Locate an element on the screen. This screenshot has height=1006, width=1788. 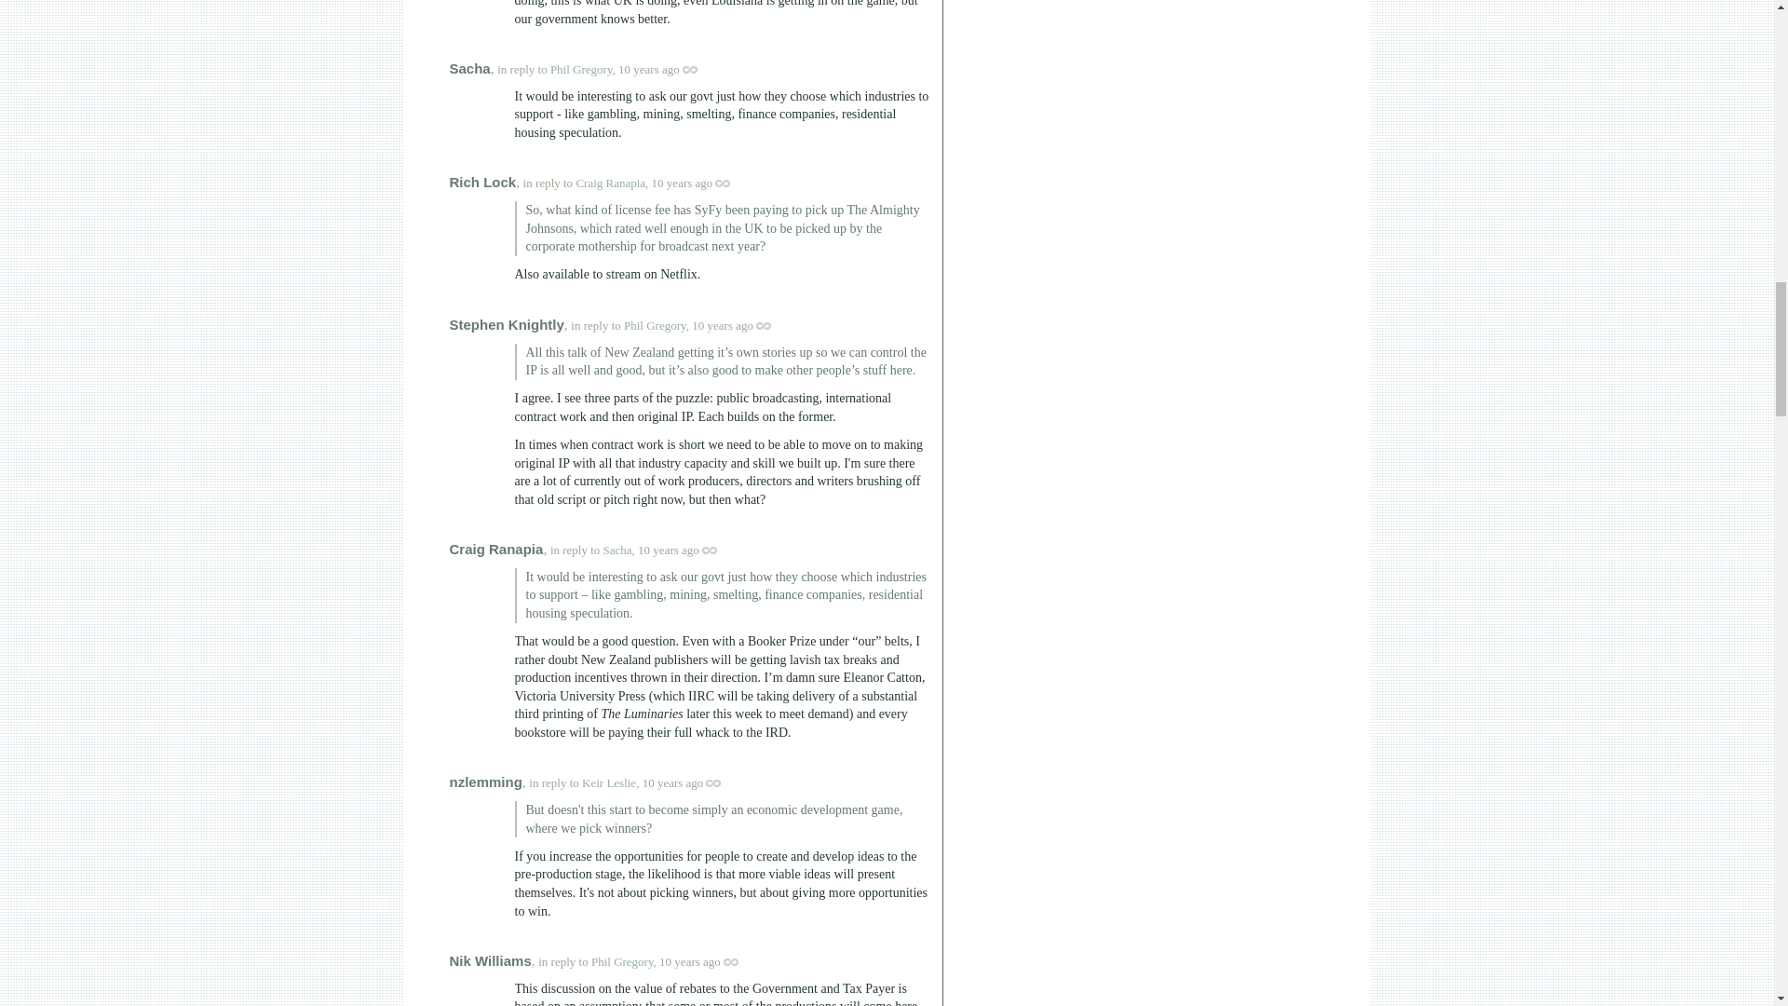
11:29 Oct 28, 2013 is located at coordinates (683, 183).